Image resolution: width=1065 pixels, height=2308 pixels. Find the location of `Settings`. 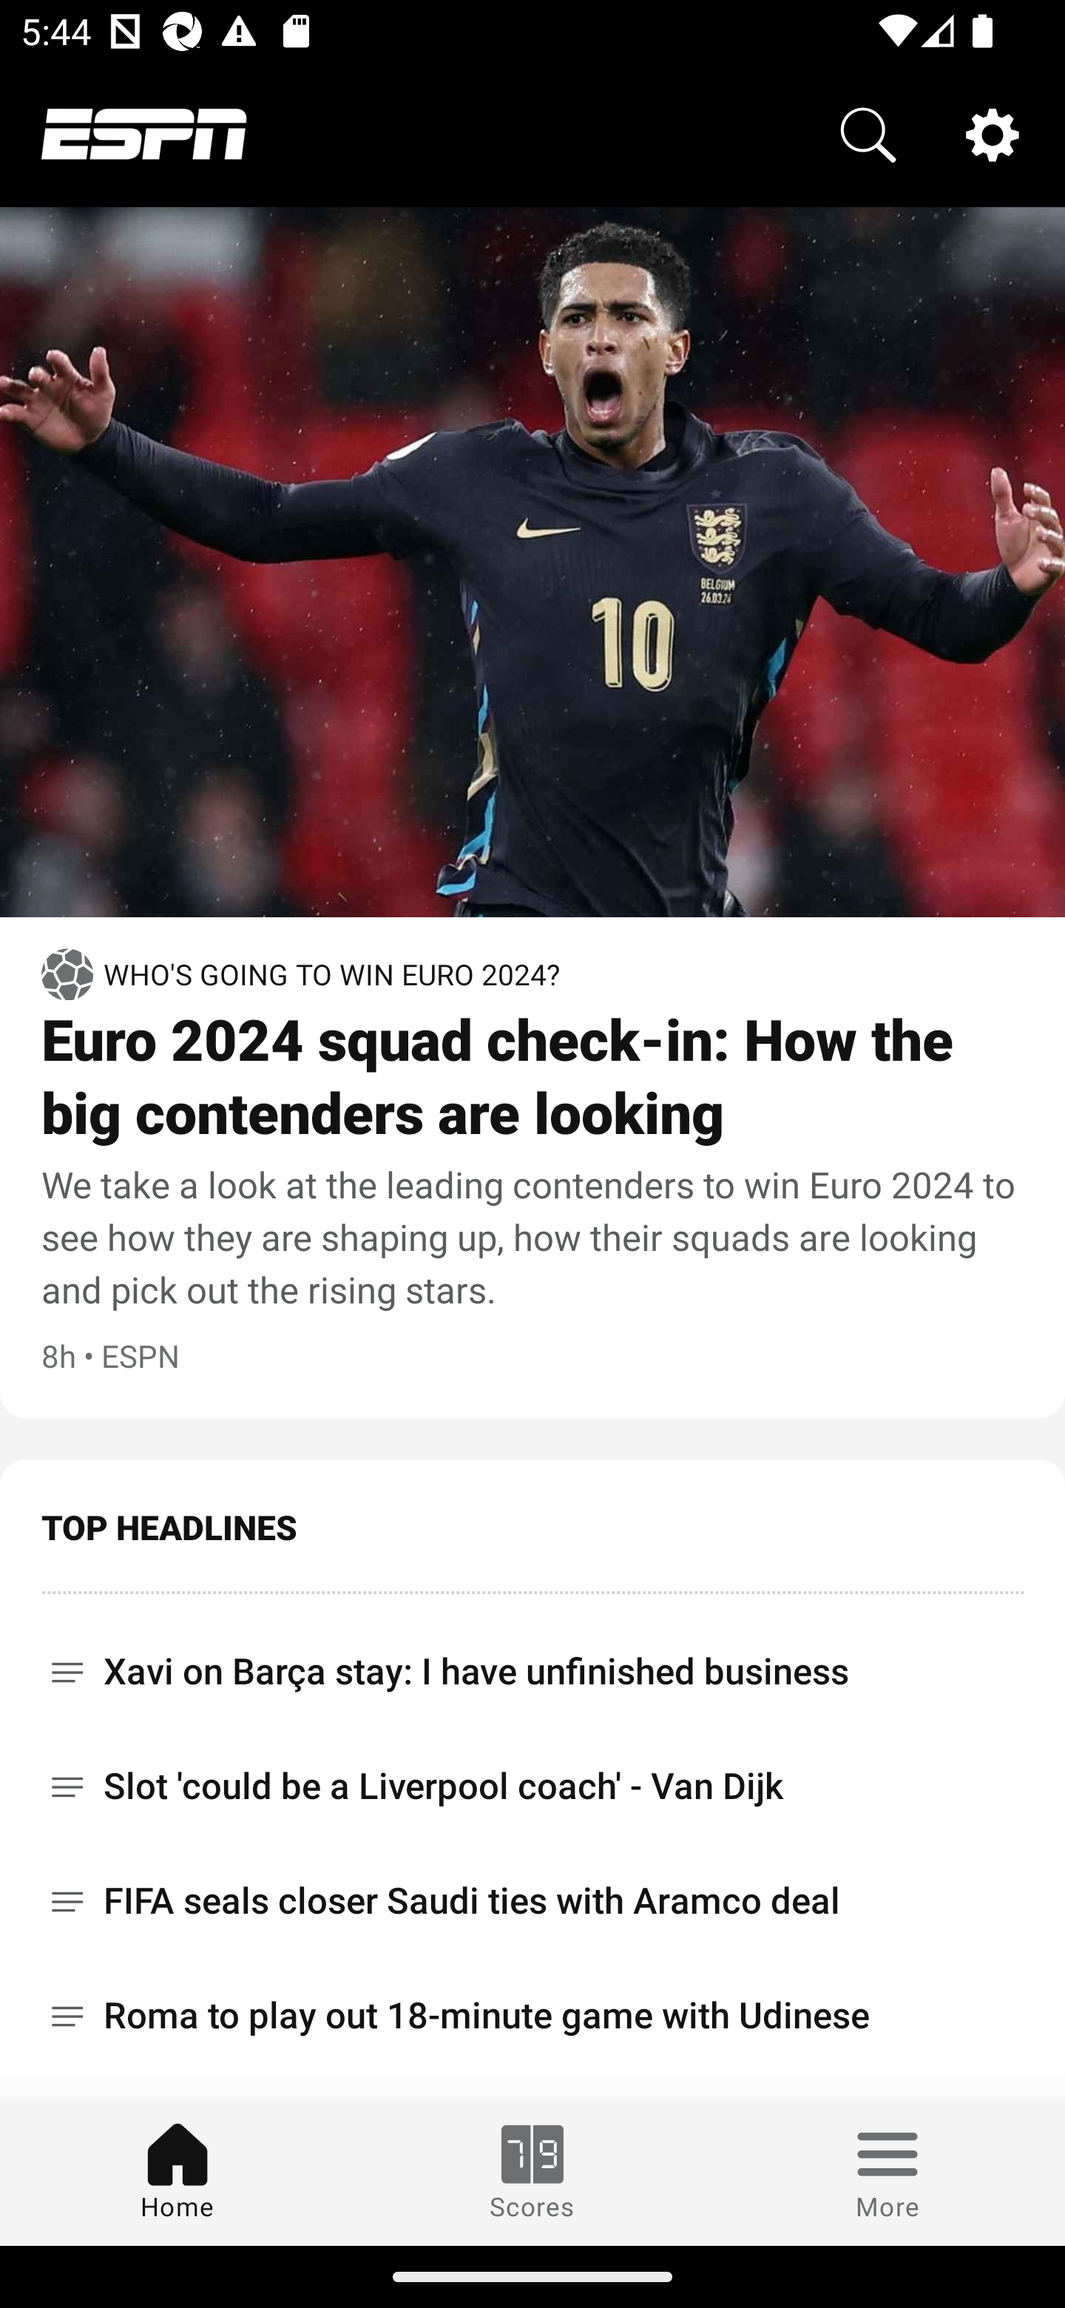

Settings is located at coordinates (993, 133).